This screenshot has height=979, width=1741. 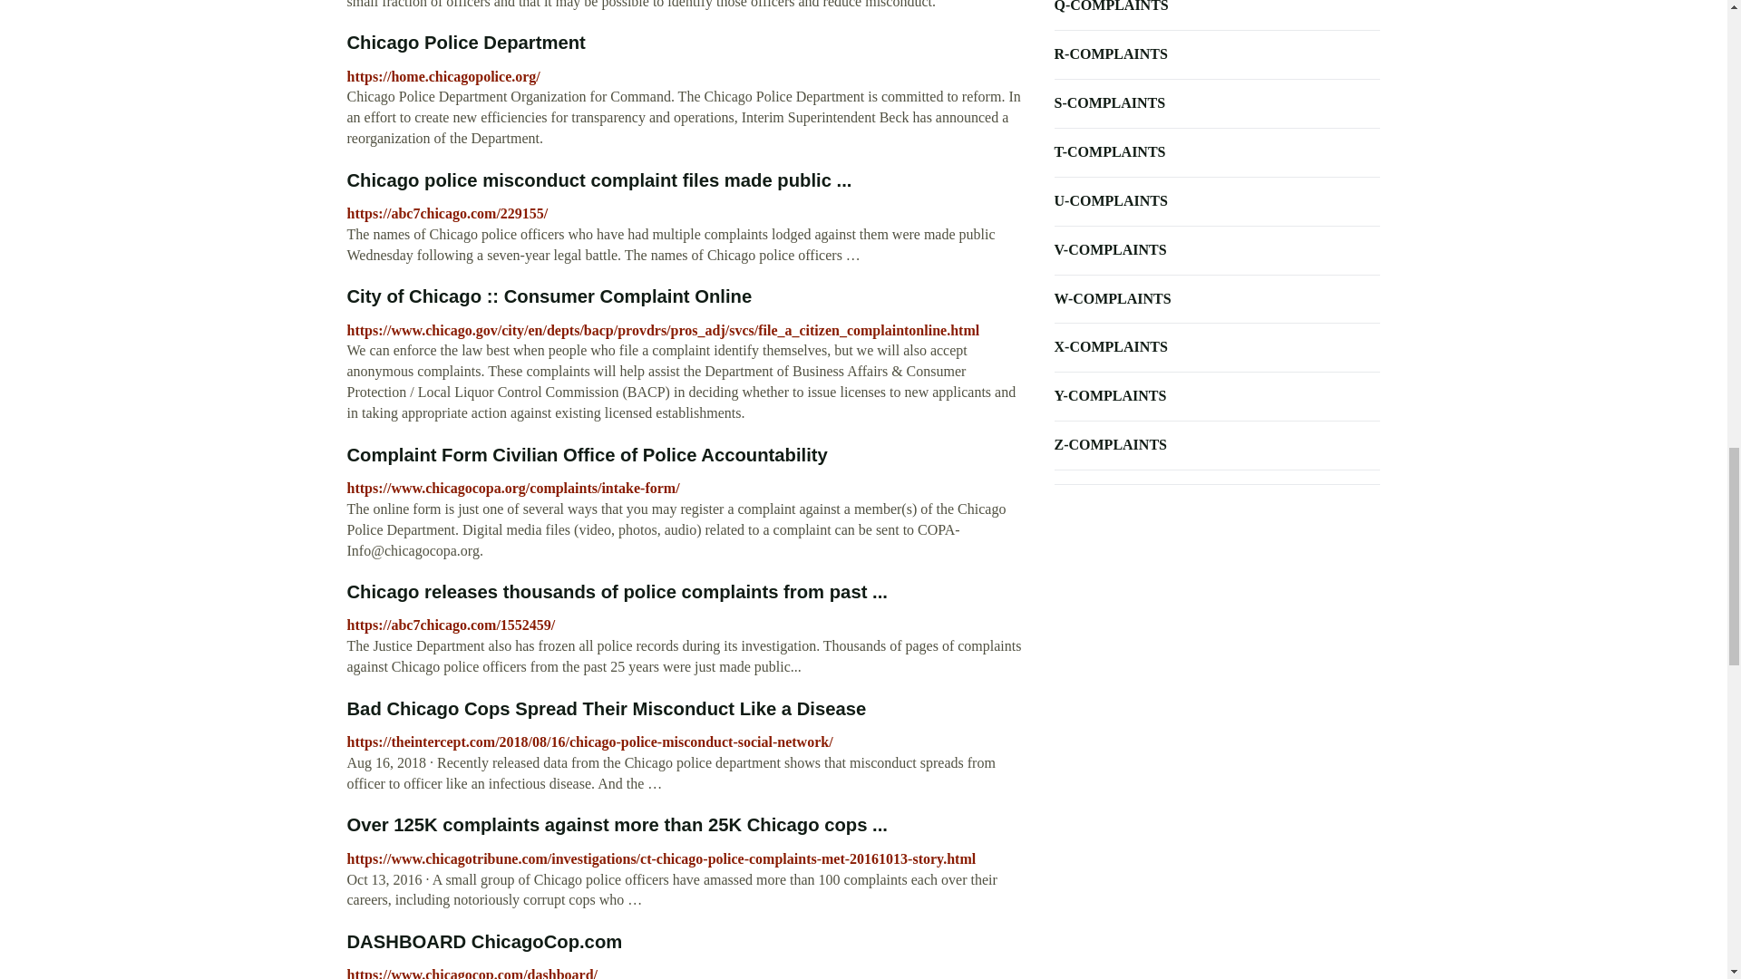 I want to click on Complaint Form Civilian Office of Police Accountability, so click(x=587, y=455).